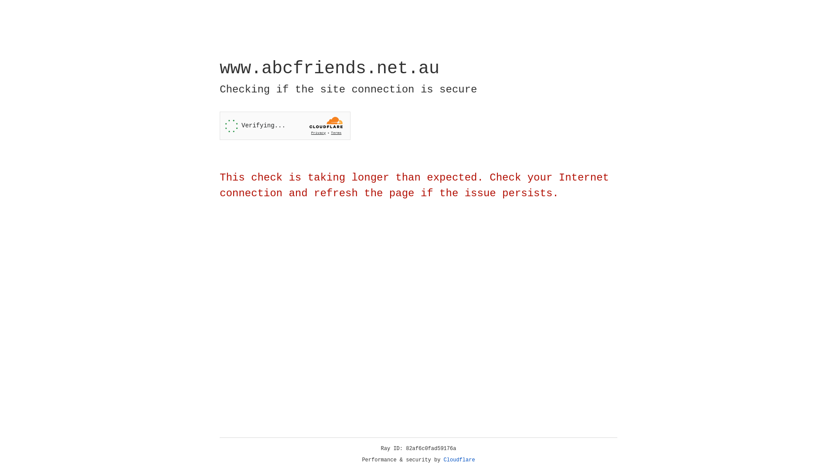  What do you see at coordinates (459, 460) in the screenshot?
I see `Cloudflare` at bounding box center [459, 460].